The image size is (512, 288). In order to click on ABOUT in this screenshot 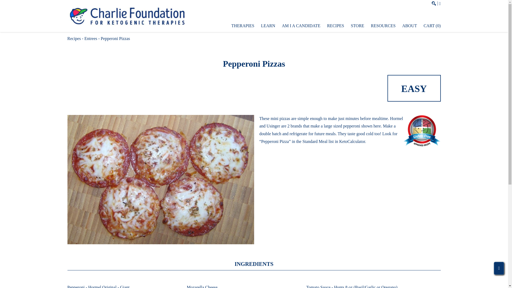, I will do `click(409, 26)`.